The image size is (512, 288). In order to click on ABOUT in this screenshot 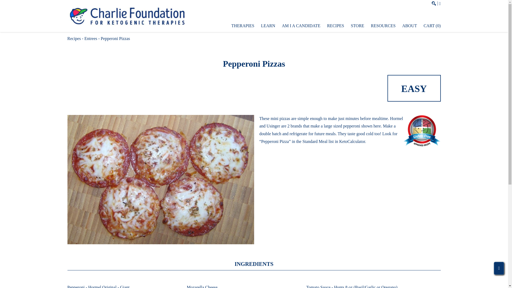, I will do `click(409, 26)`.